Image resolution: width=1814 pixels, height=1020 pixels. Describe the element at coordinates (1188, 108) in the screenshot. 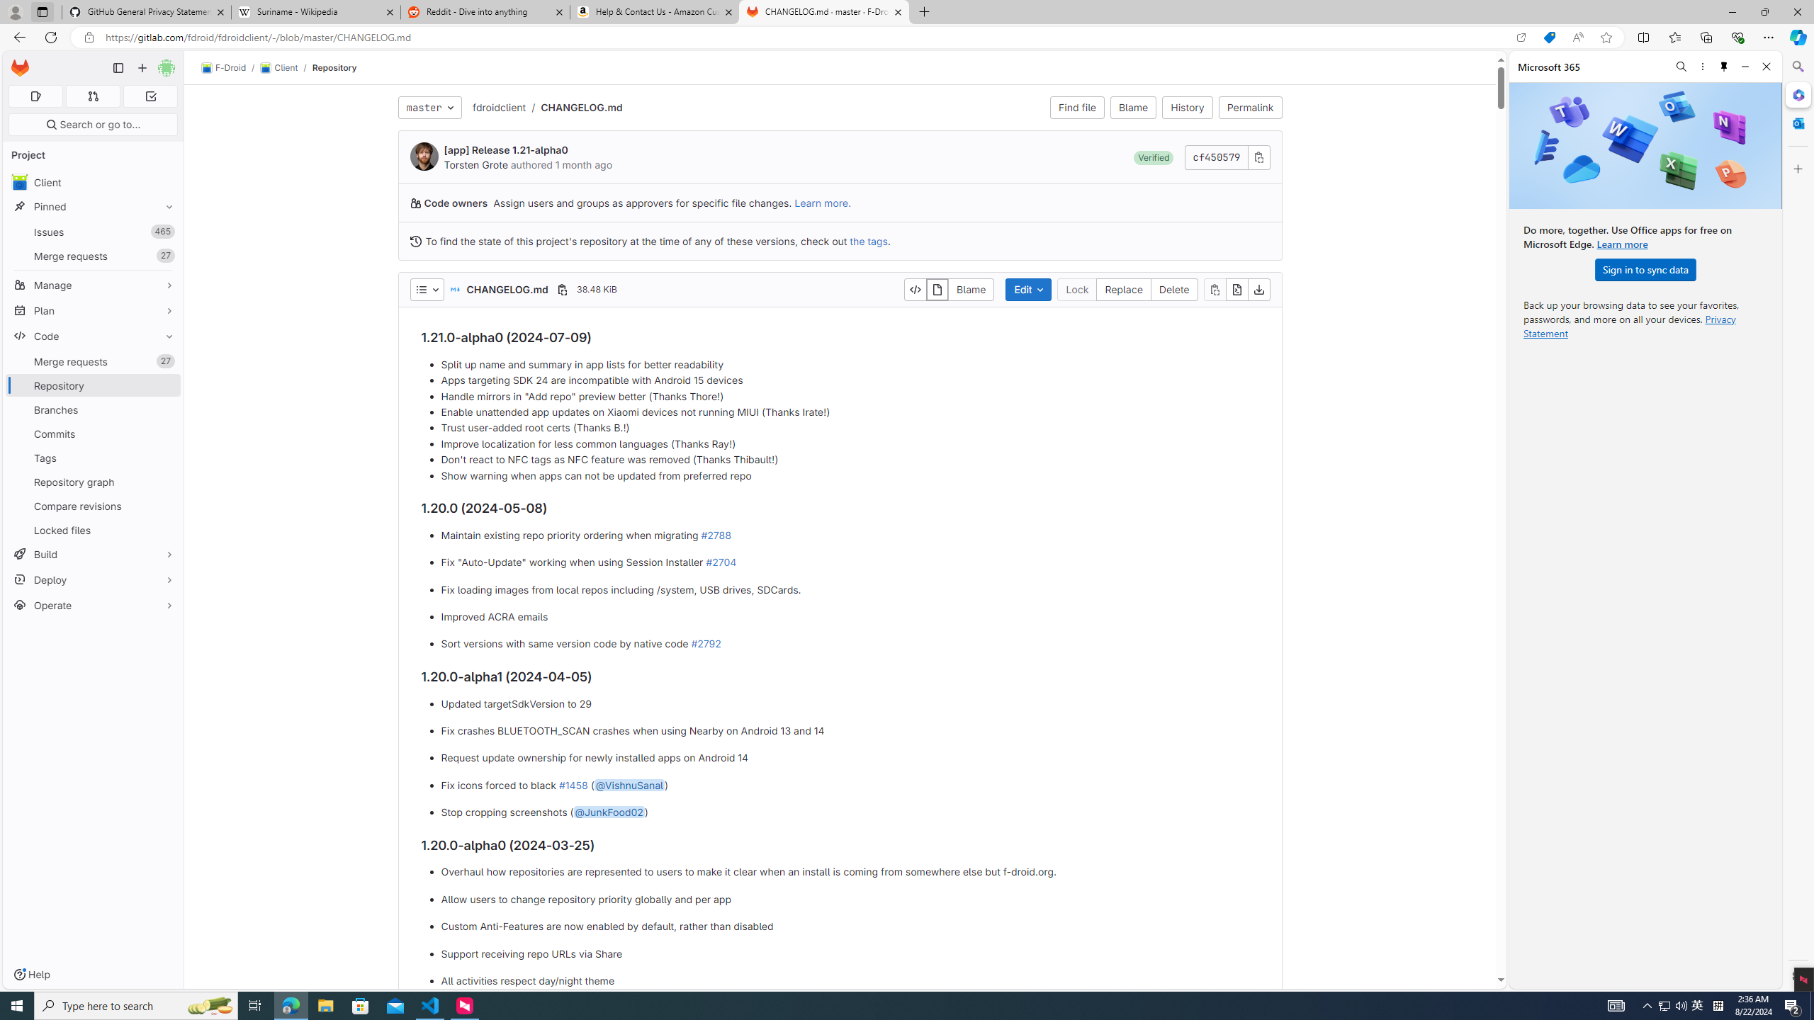

I see `History` at that location.